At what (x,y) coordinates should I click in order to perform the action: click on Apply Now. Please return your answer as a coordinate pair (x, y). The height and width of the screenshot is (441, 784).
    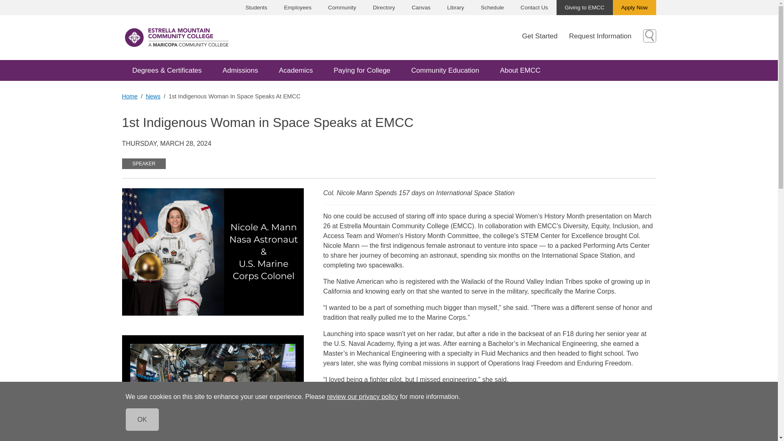
    Looking at the image, I should click on (635, 7).